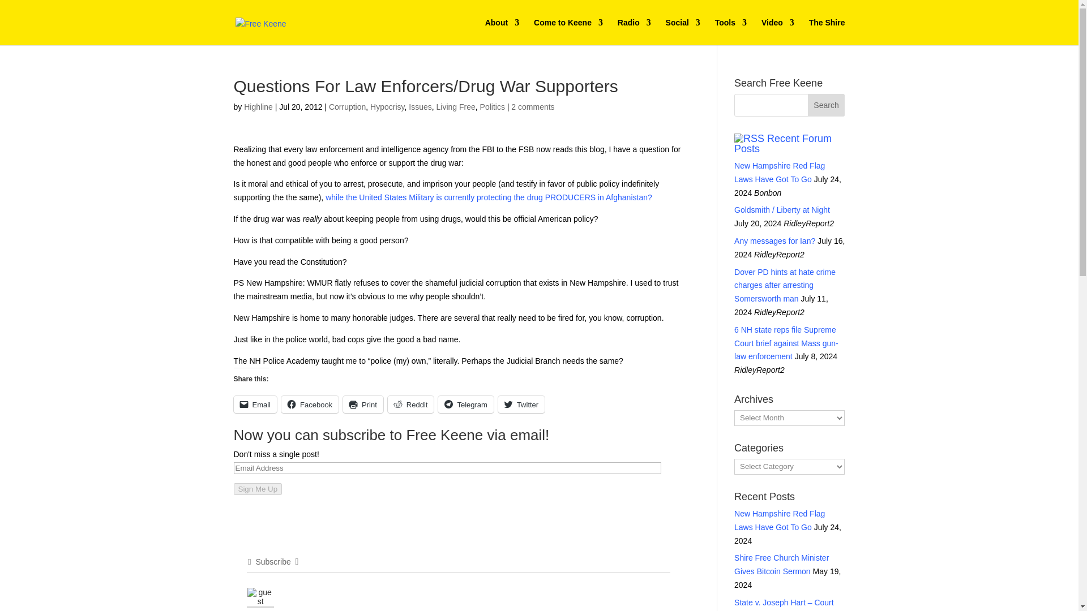 The height and width of the screenshot is (611, 1087). What do you see at coordinates (493, 106) in the screenshot?
I see `Politics` at bounding box center [493, 106].